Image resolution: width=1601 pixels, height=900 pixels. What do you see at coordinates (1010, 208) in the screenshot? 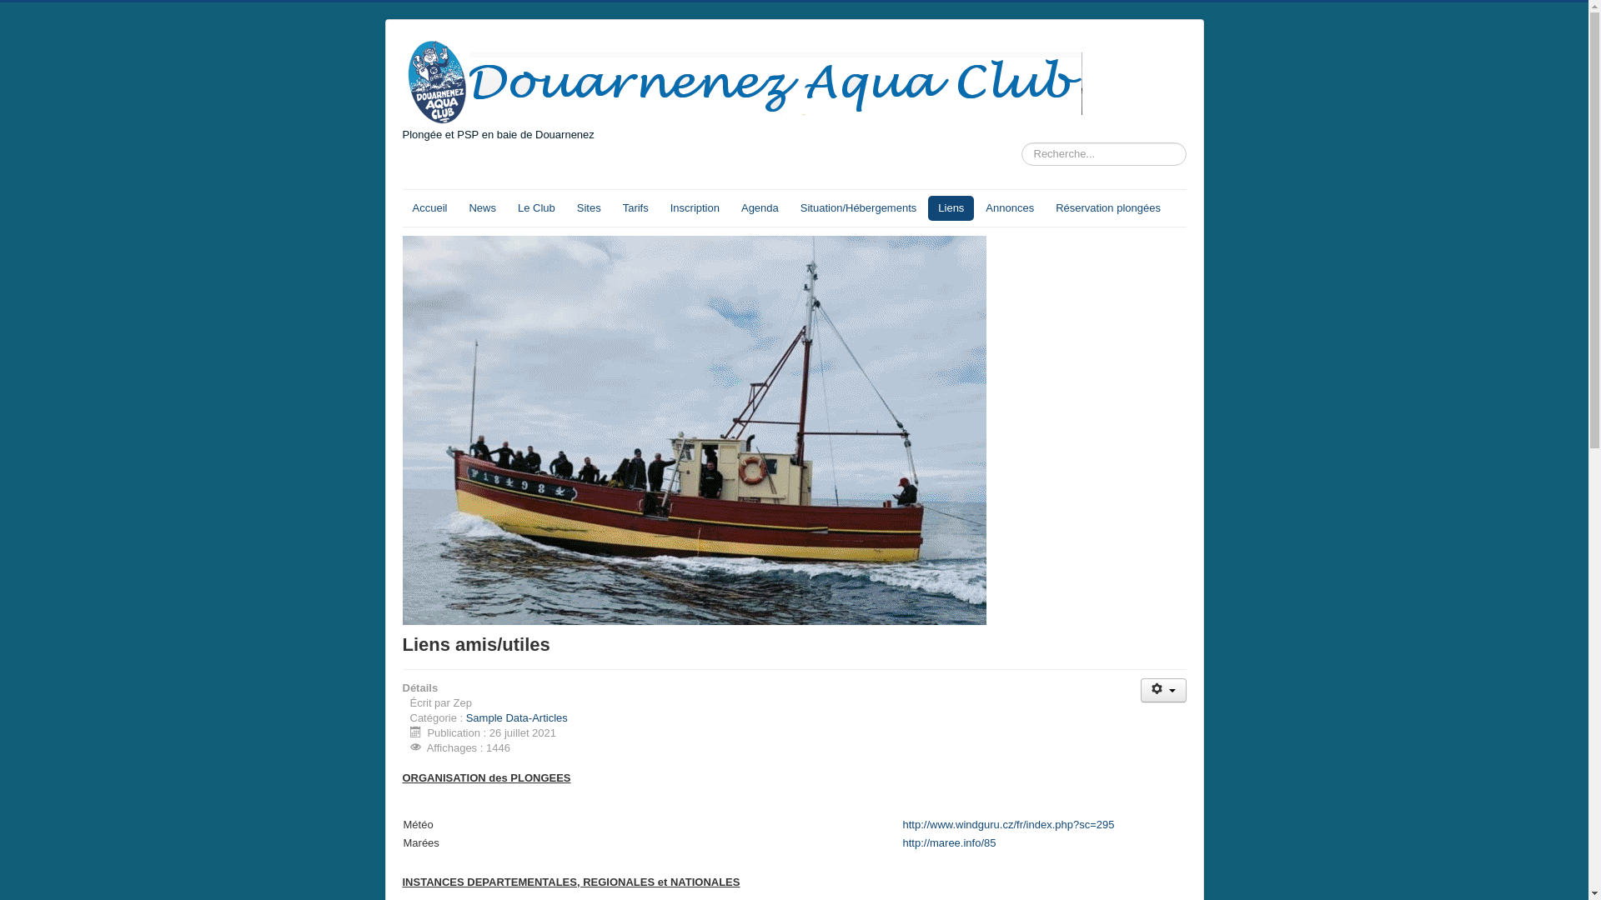
I see `Annonces` at bounding box center [1010, 208].